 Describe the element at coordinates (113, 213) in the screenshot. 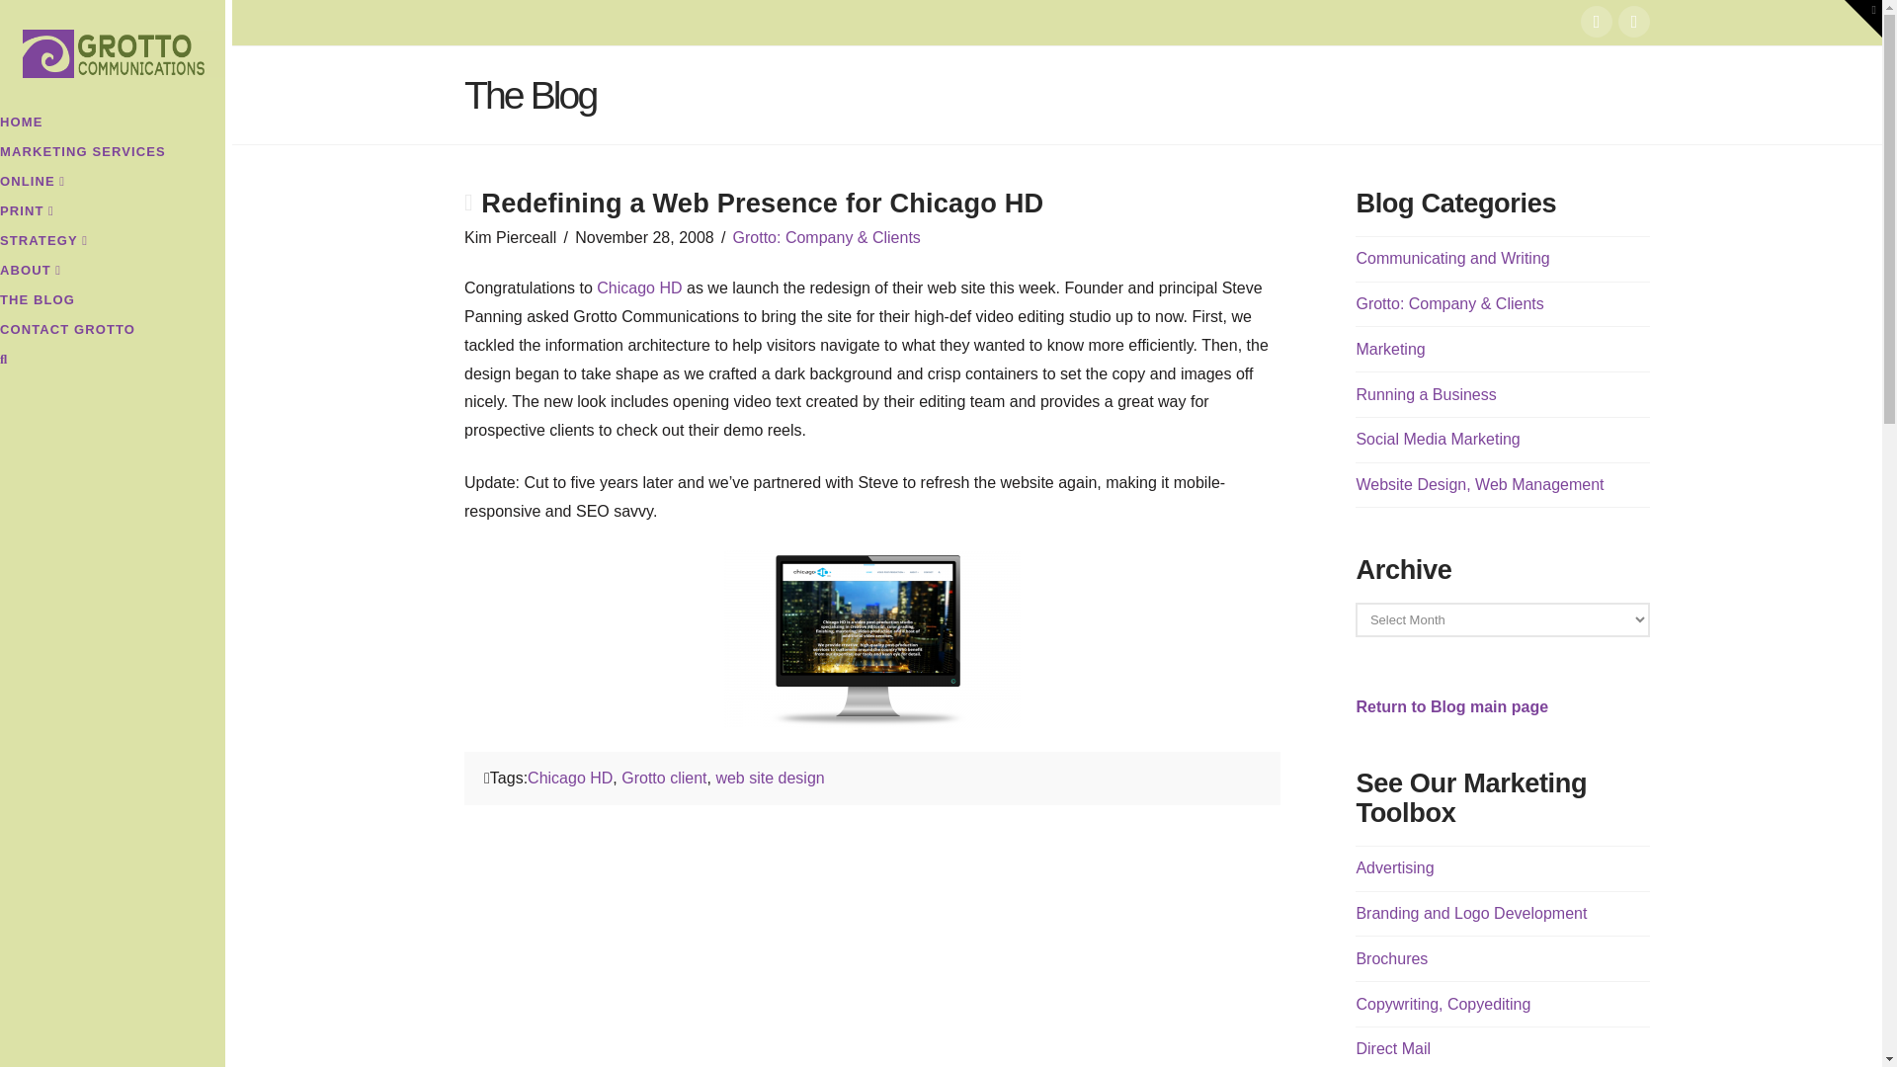

I see `PRINT` at that location.